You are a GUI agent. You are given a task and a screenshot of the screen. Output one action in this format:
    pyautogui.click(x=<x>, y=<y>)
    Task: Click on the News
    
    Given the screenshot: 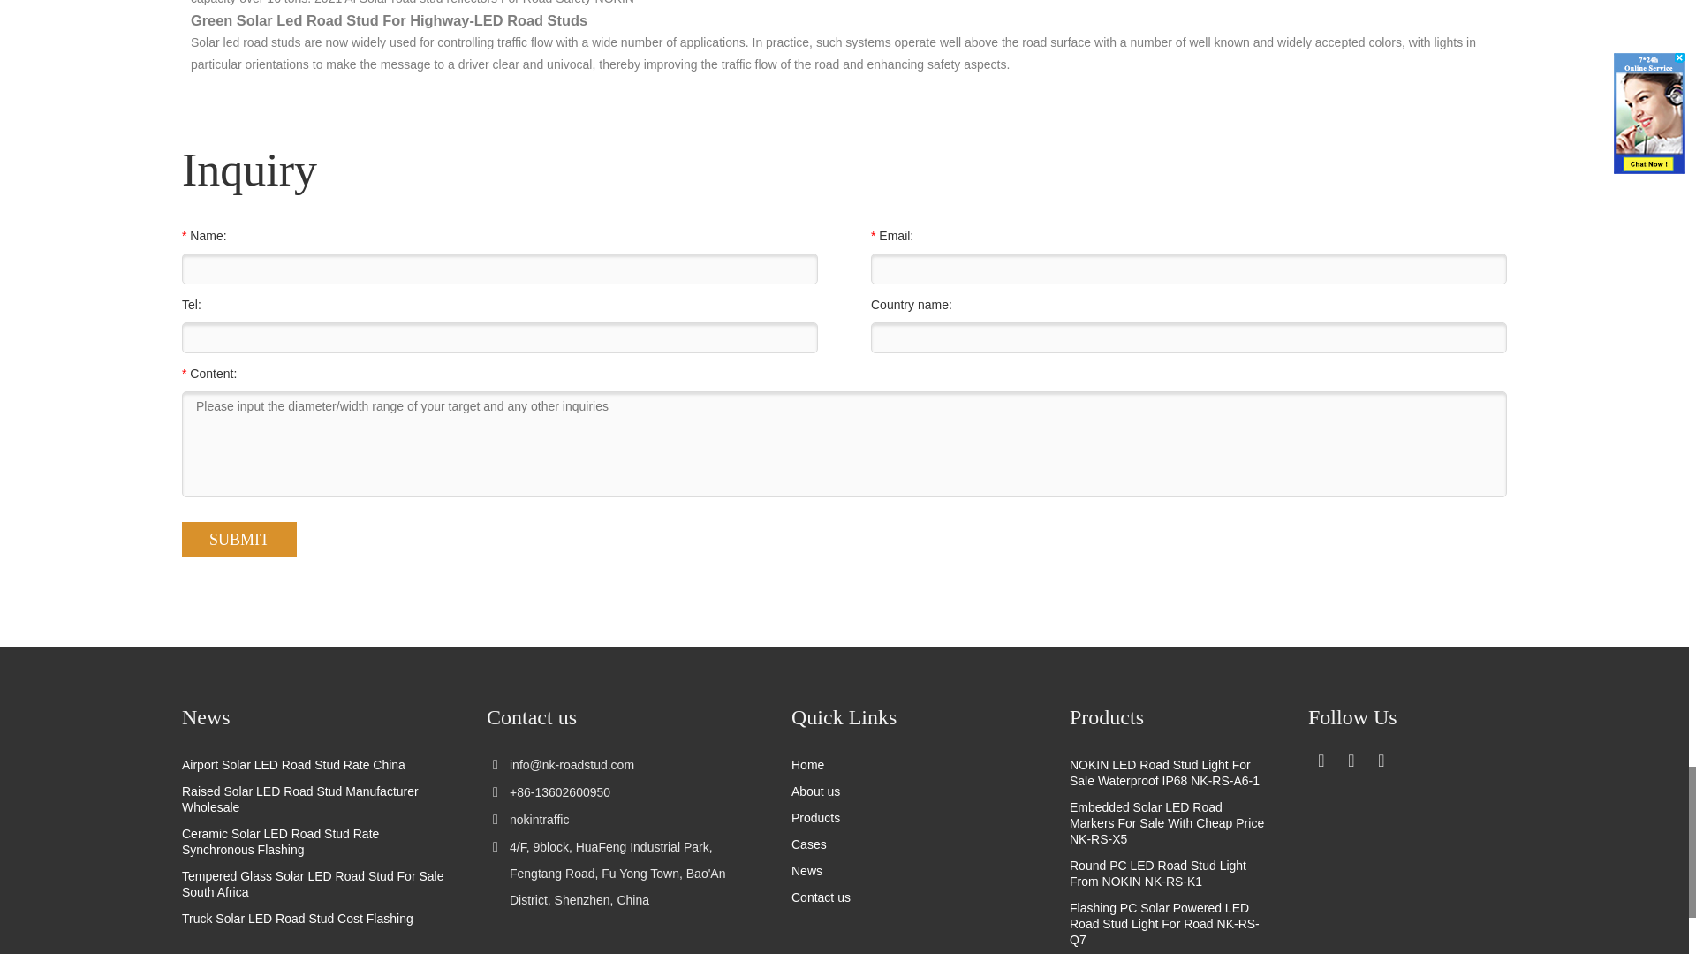 What is the action you would take?
    pyautogui.click(x=314, y=717)
    